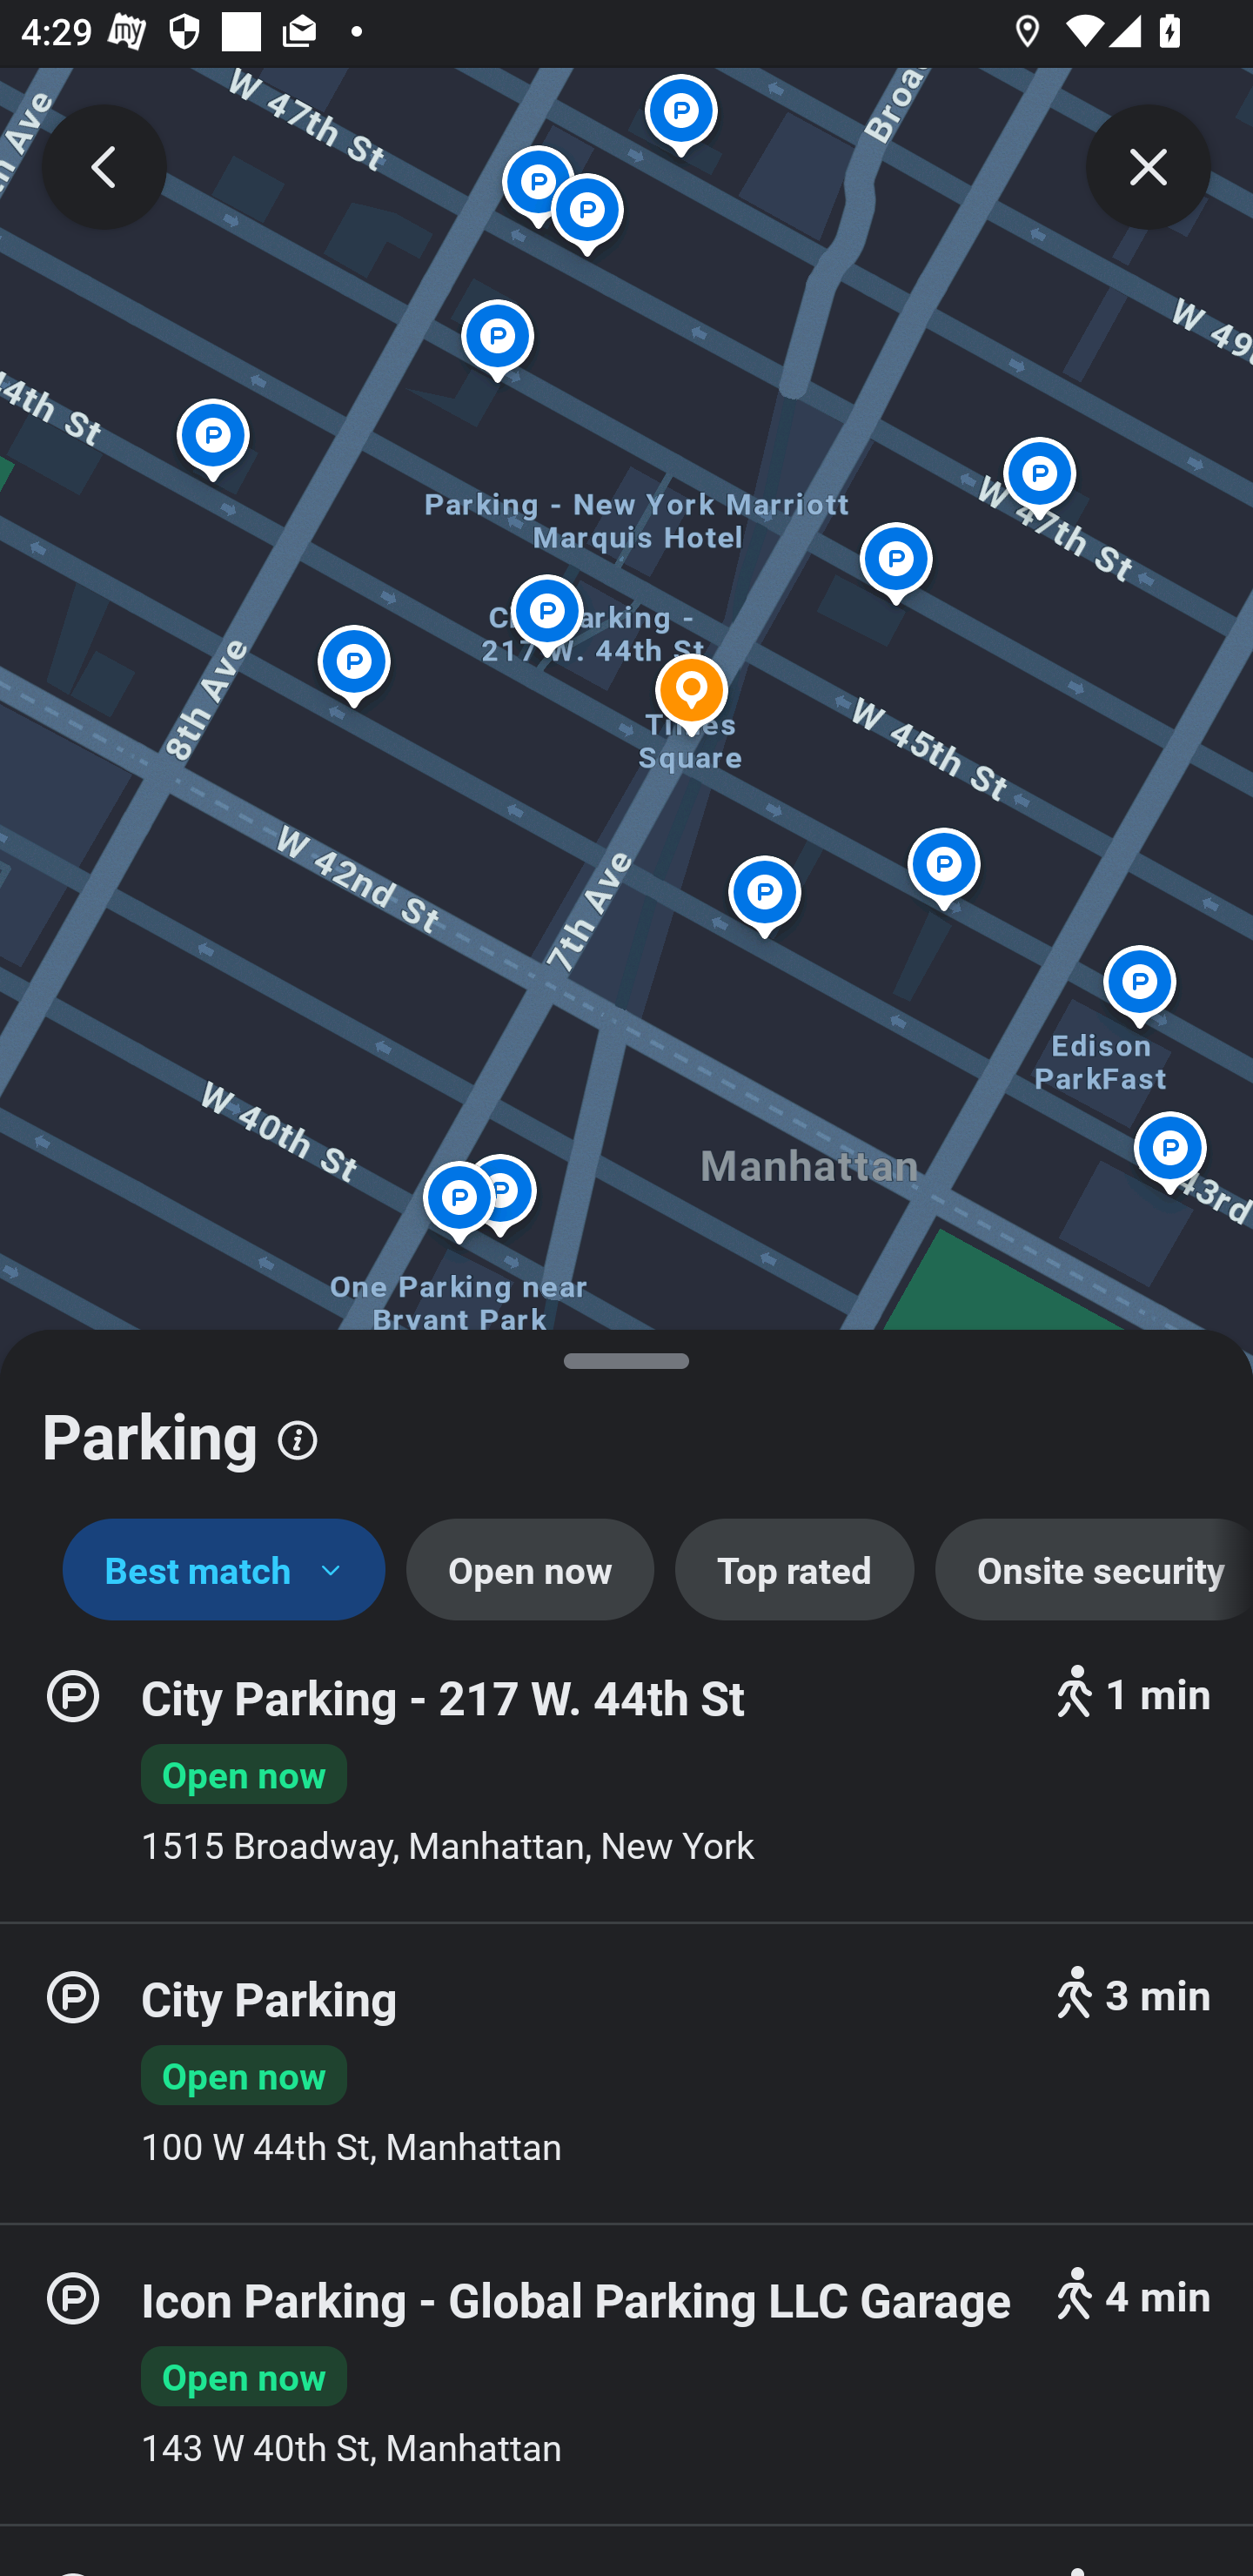 The image size is (1253, 2576). Describe the element at coordinates (224, 1570) in the screenshot. I see `Best match` at that location.